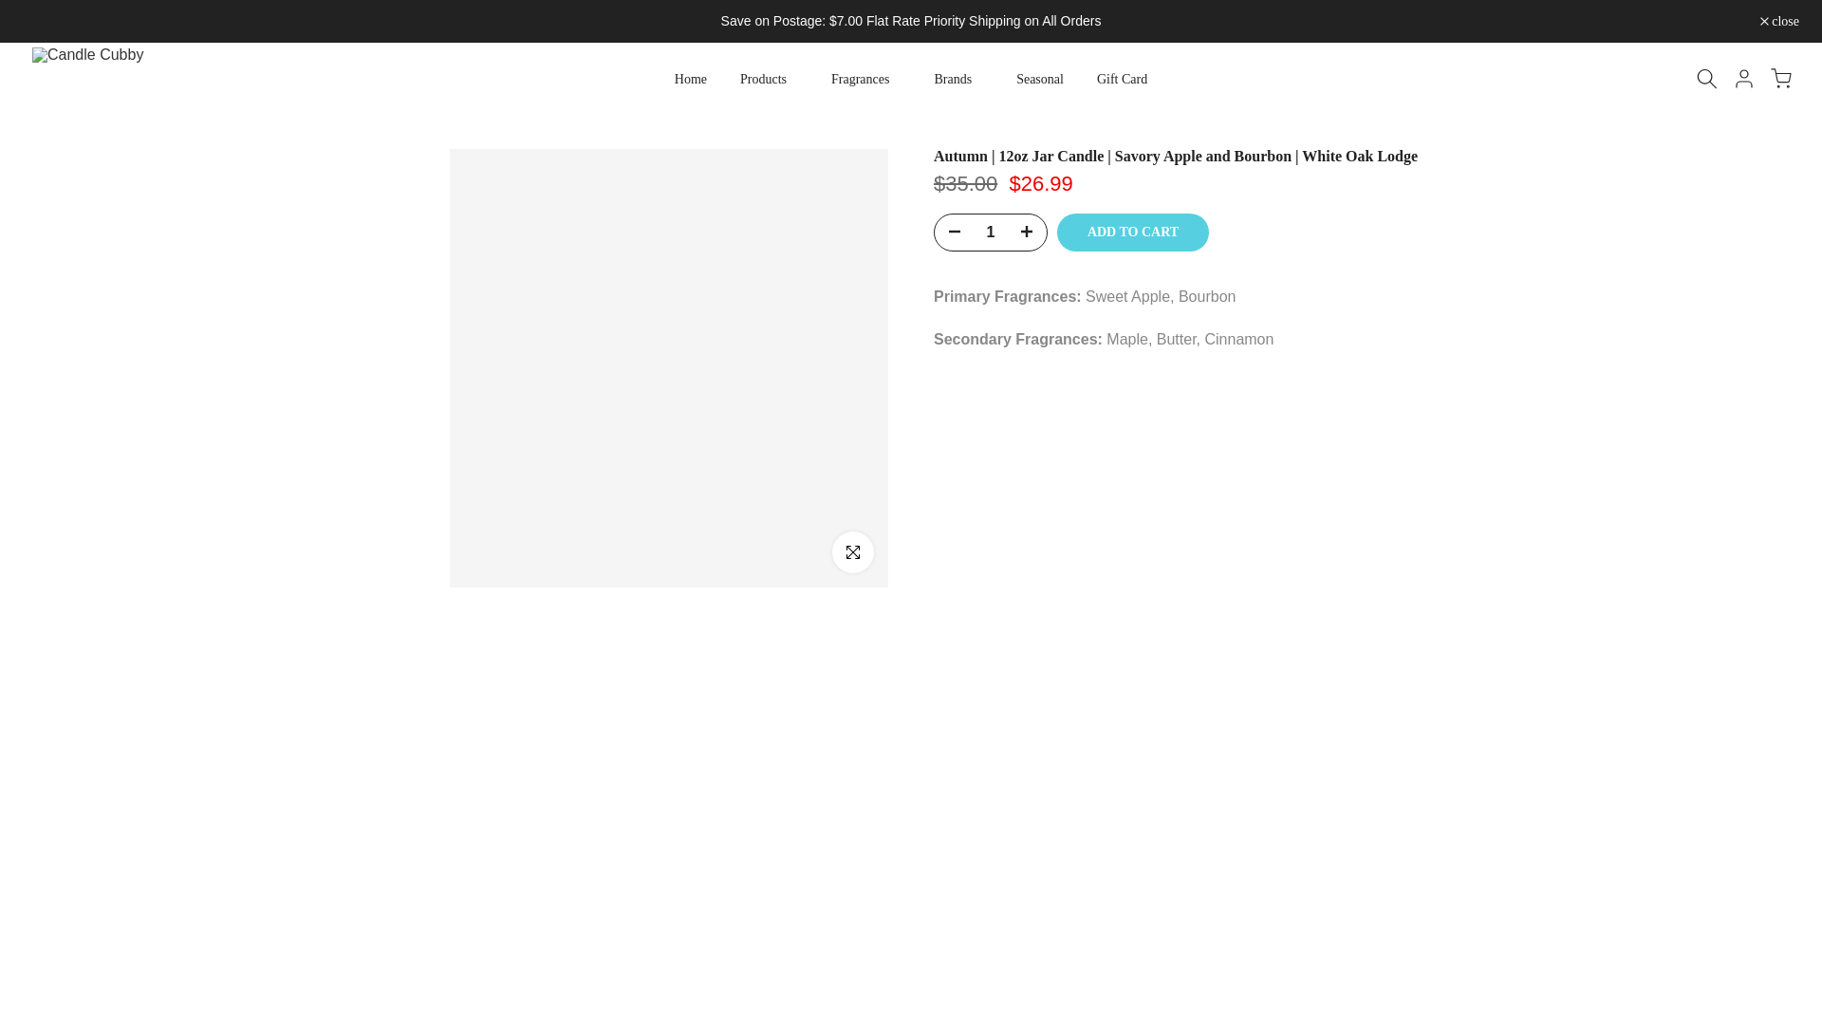 The width and height of the screenshot is (1822, 1025). Describe the element at coordinates (13, 9) in the screenshot. I see `Skip to content` at that location.